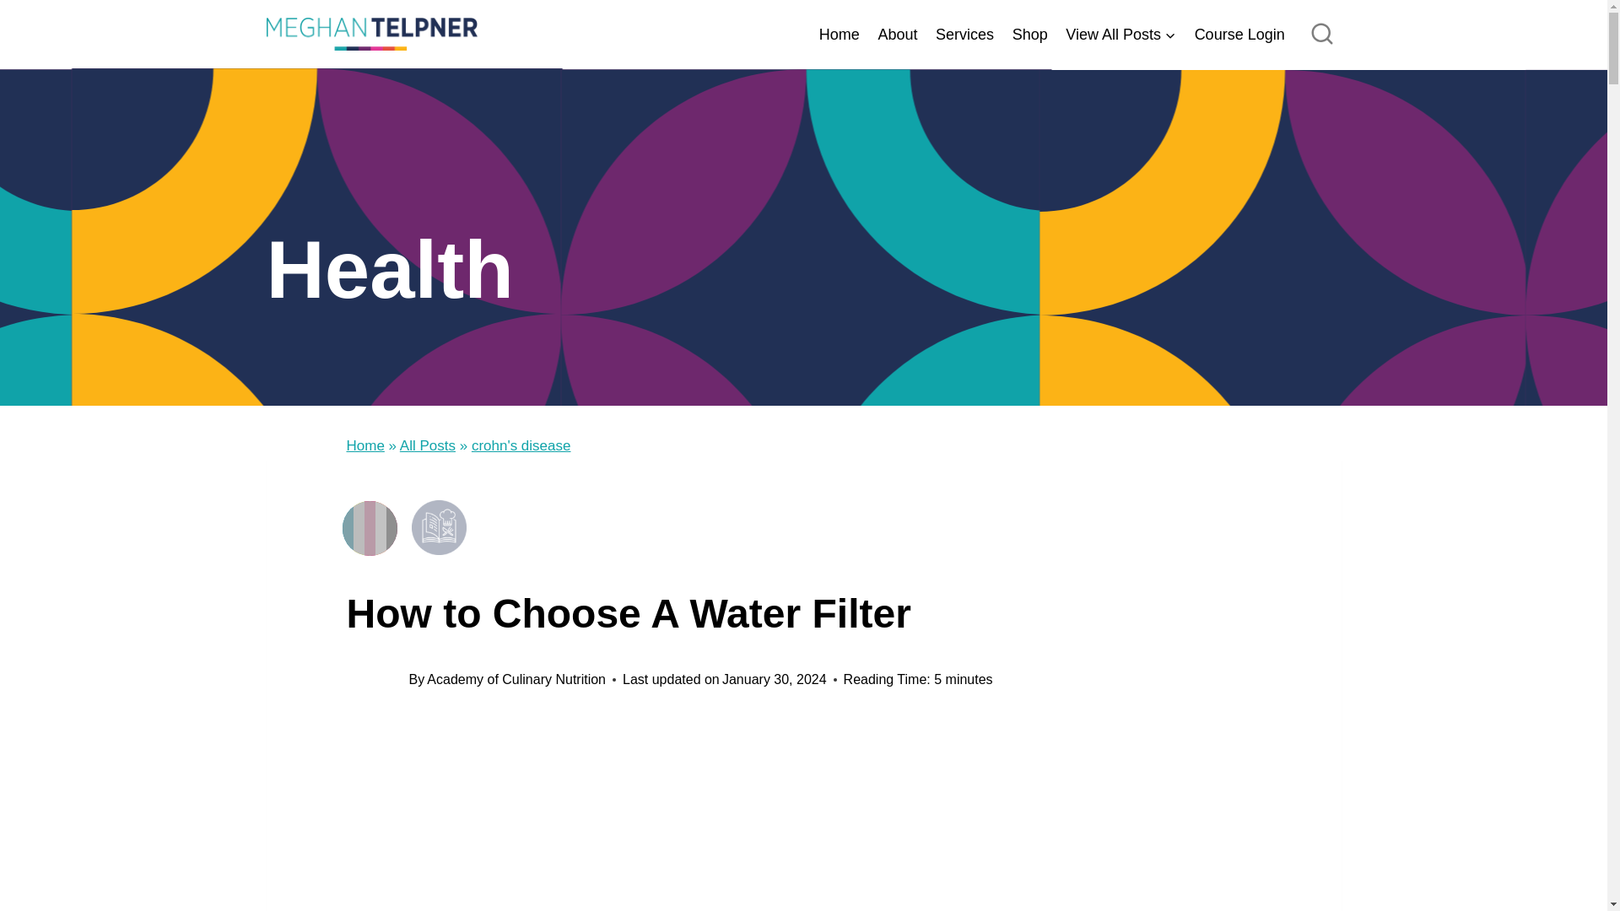 This screenshot has width=1620, height=911. What do you see at coordinates (640, 521) in the screenshot?
I see `Business` at bounding box center [640, 521].